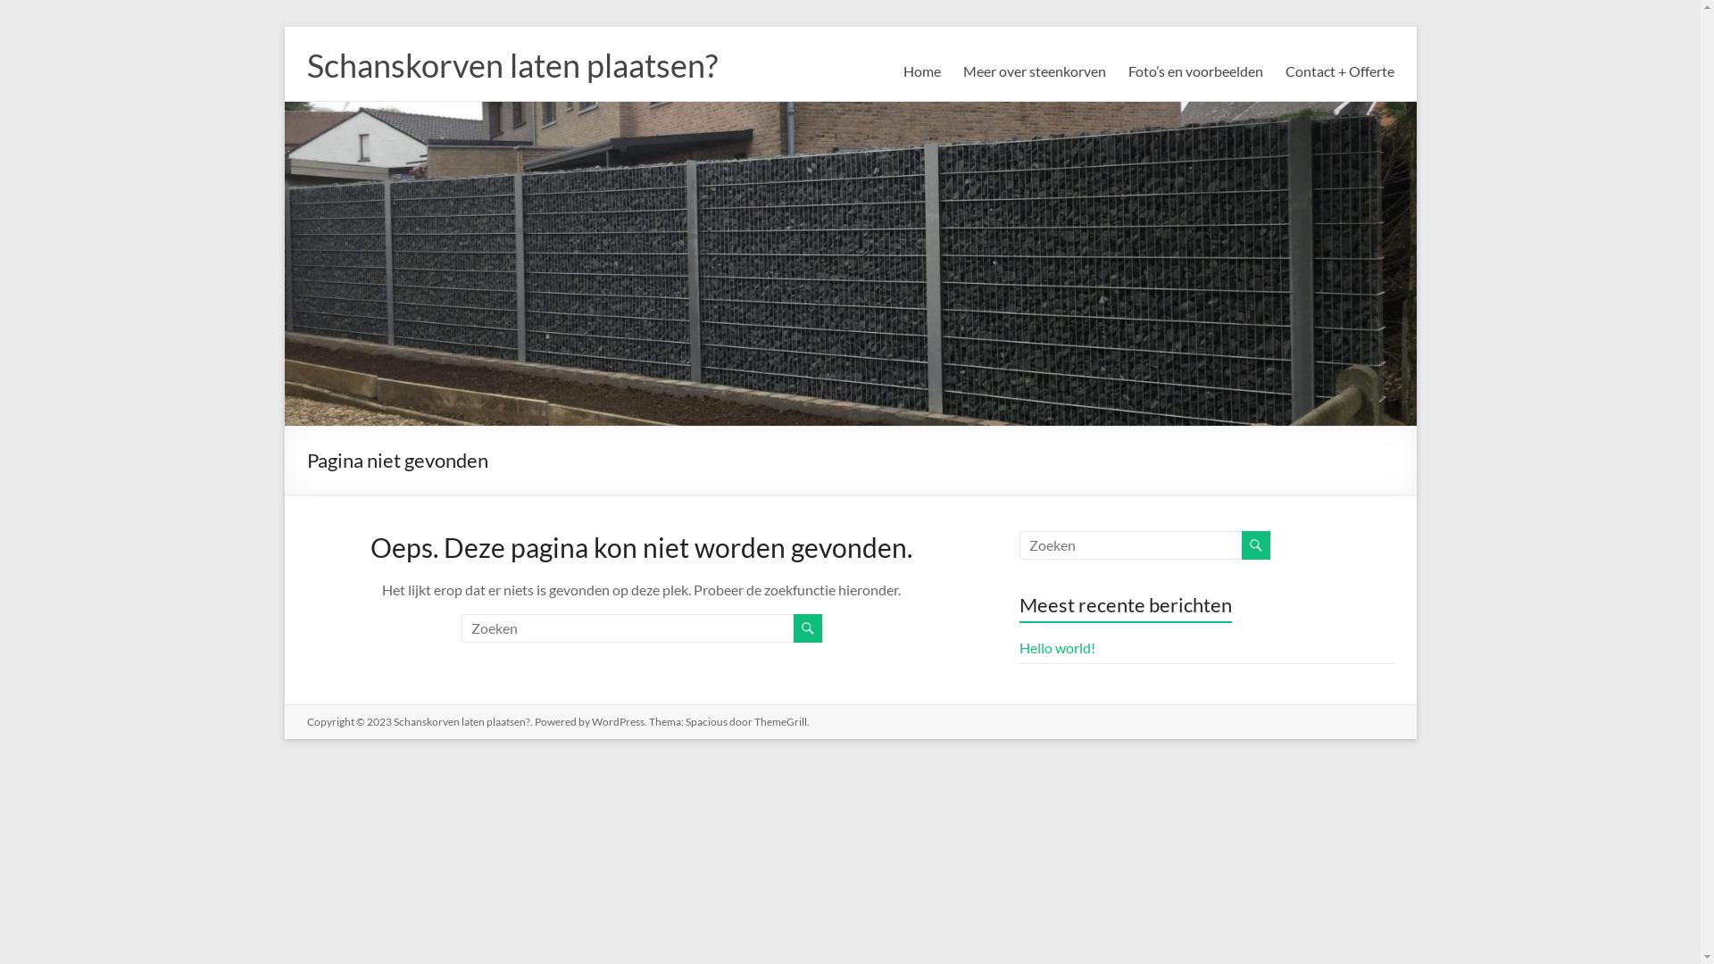  Describe the element at coordinates (512, 65) in the screenshot. I see `Schanskorven laten plaatsen?` at that location.